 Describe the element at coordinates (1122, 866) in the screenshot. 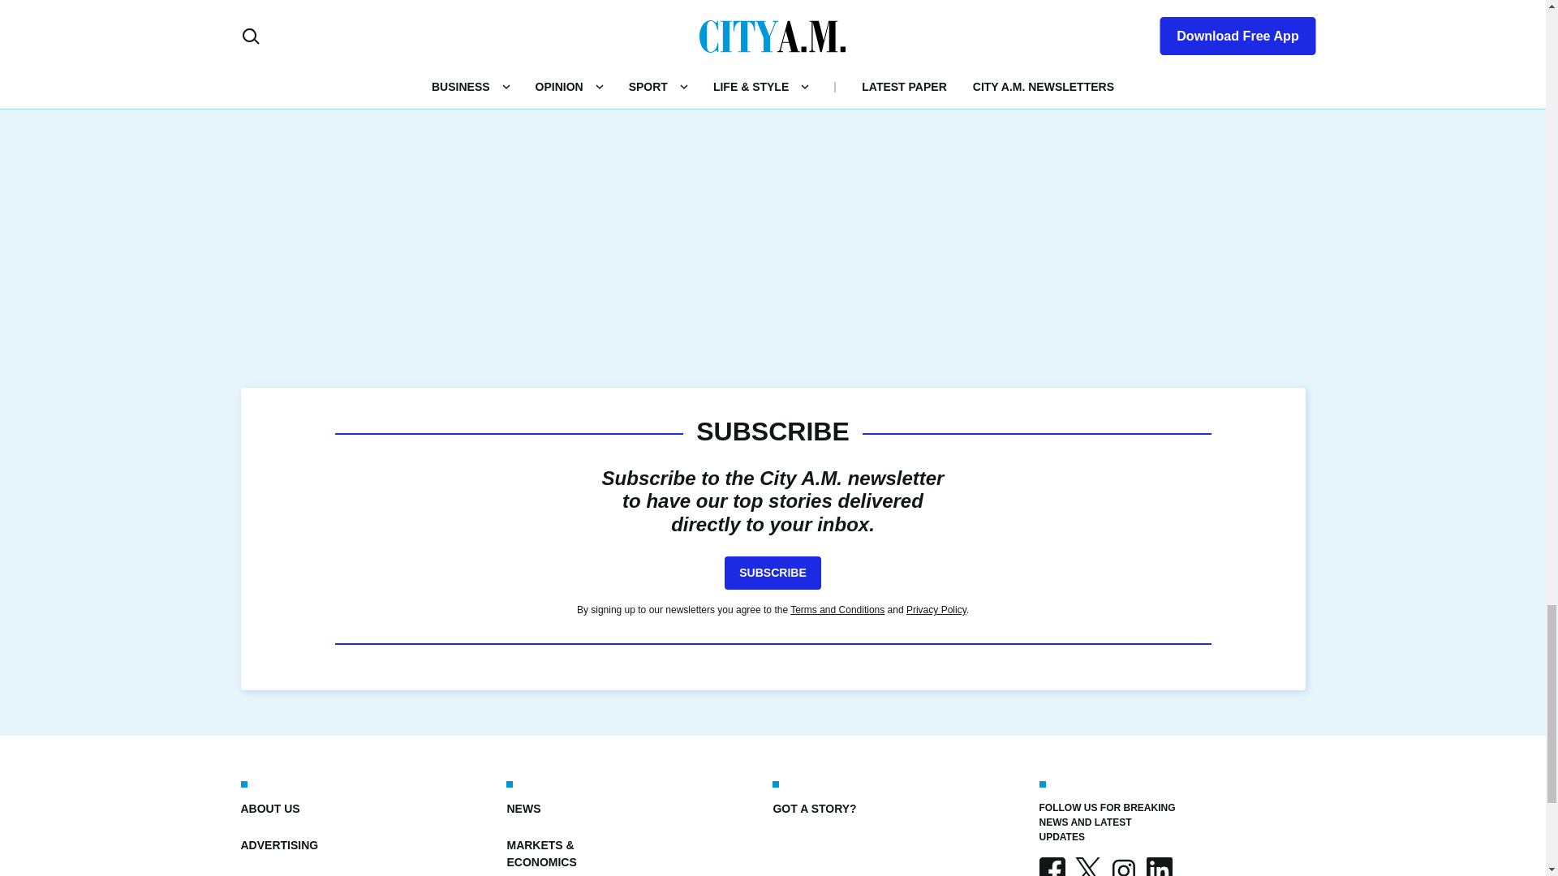

I see `INSTAGRAM` at that location.